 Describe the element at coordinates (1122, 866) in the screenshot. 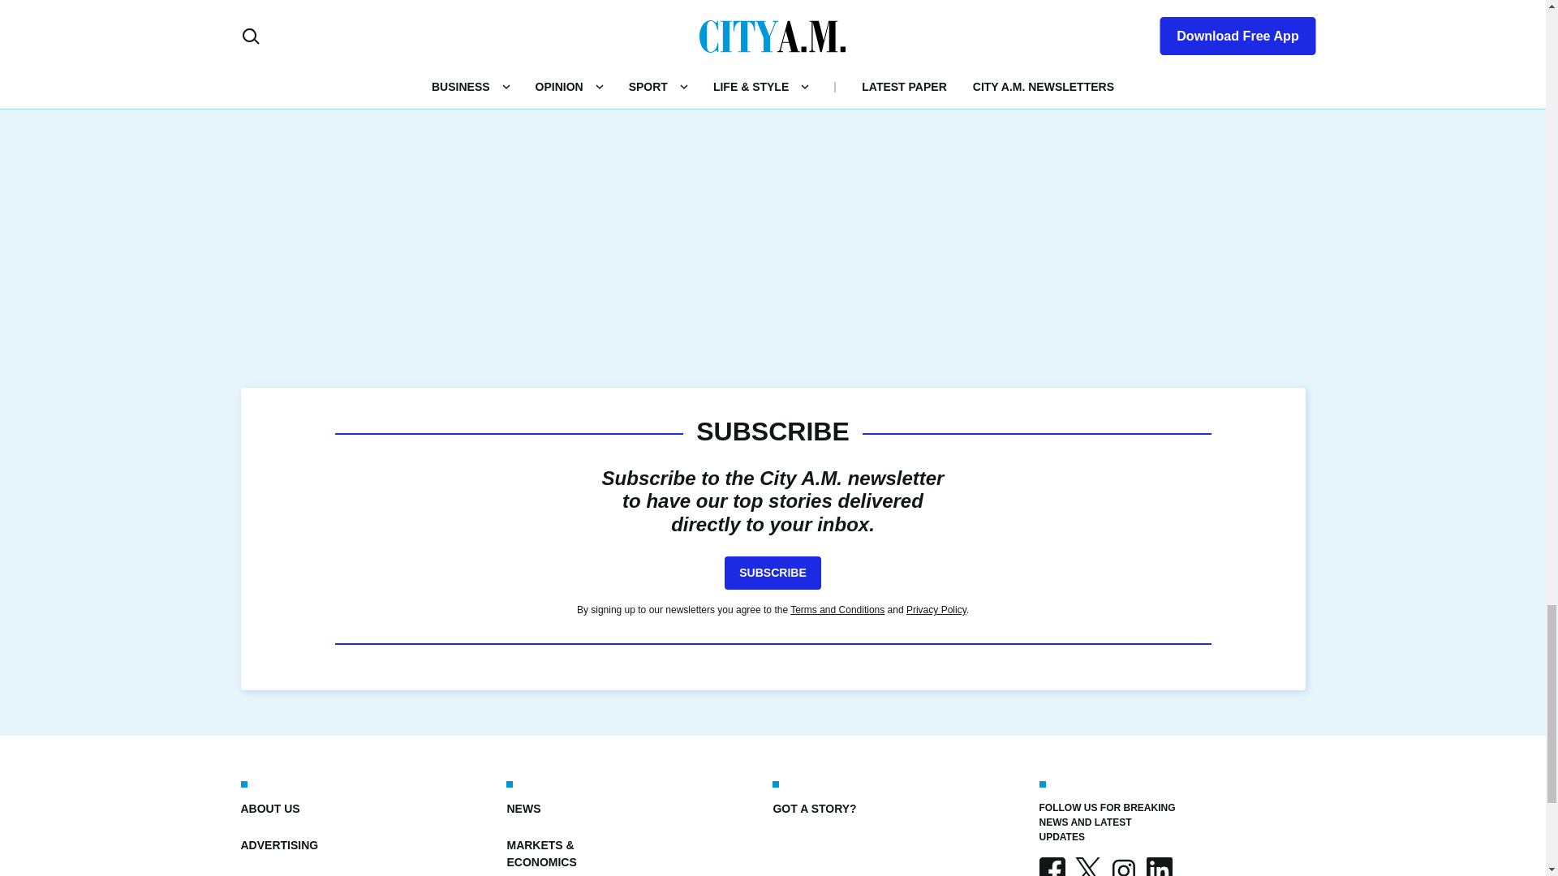

I see `INSTAGRAM` at that location.